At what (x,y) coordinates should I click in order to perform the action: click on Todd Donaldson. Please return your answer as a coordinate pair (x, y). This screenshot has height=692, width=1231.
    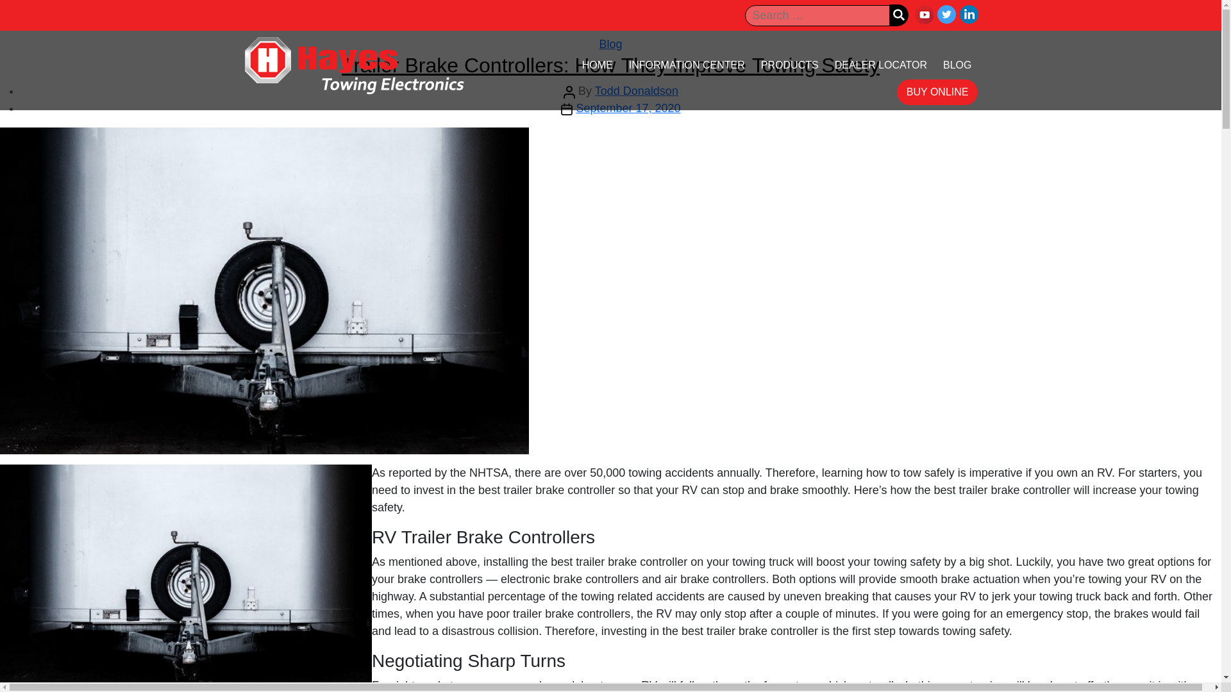
    Looking at the image, I should click on (636, 91).